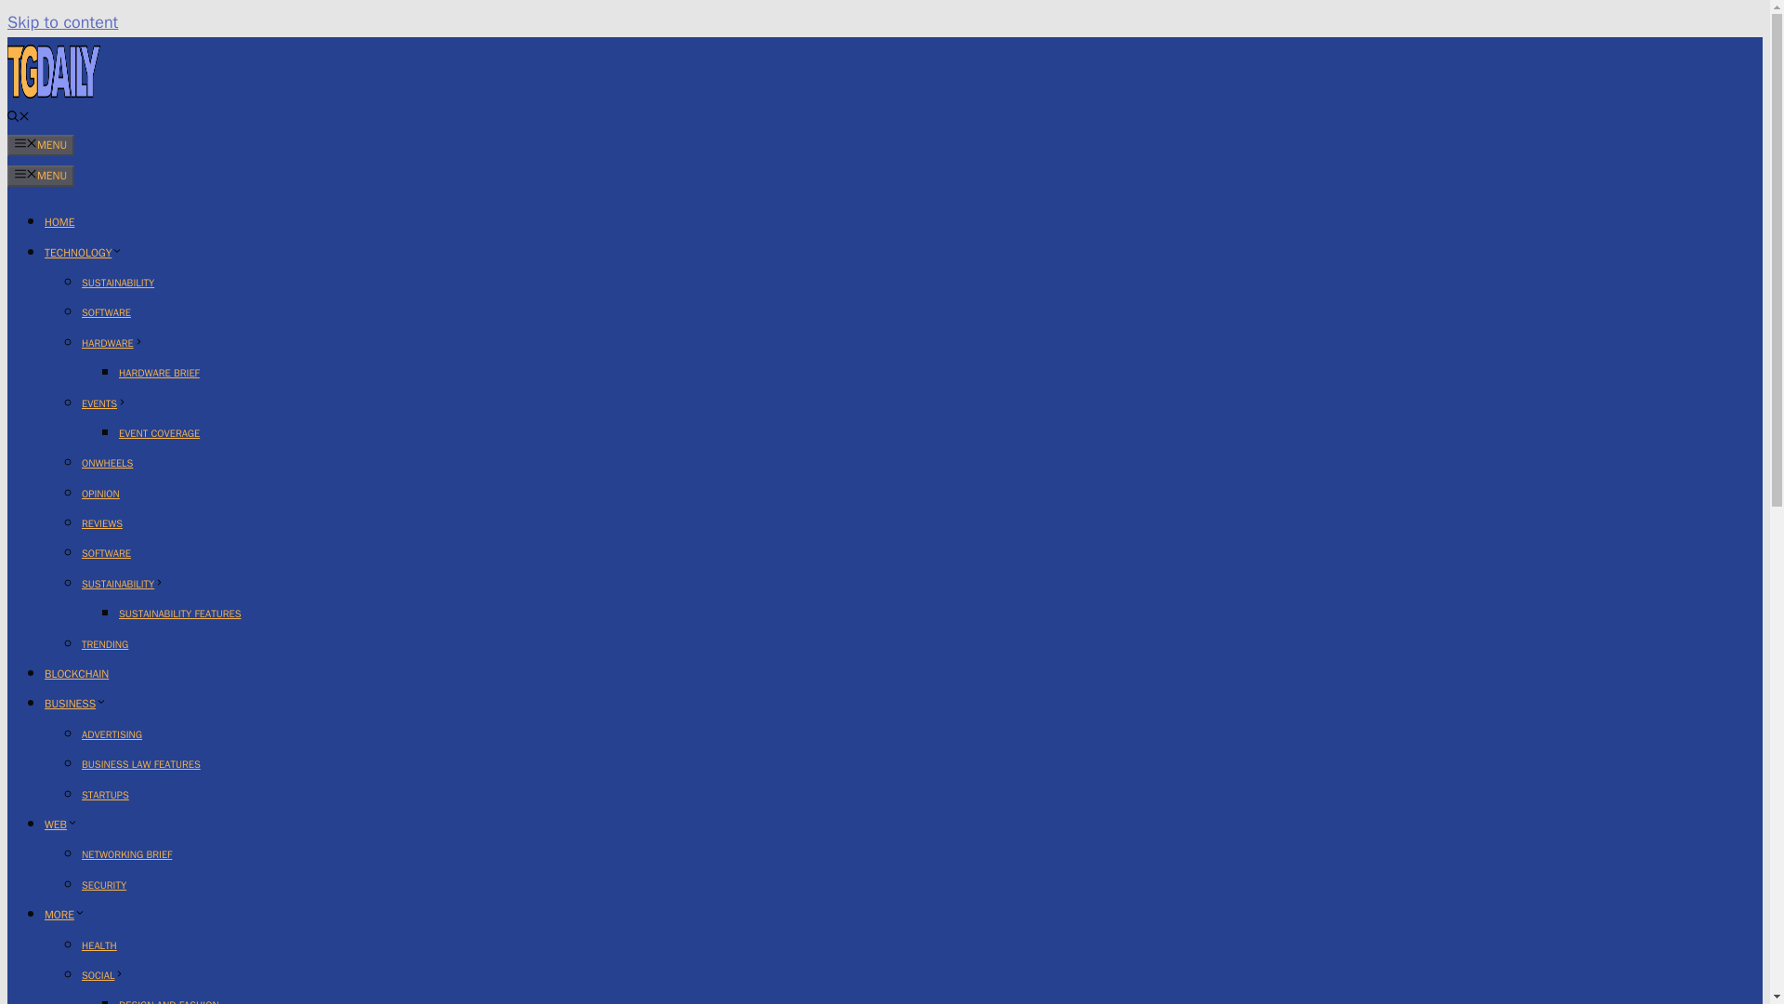  I want to click on EVENTS, so click(104, 402).